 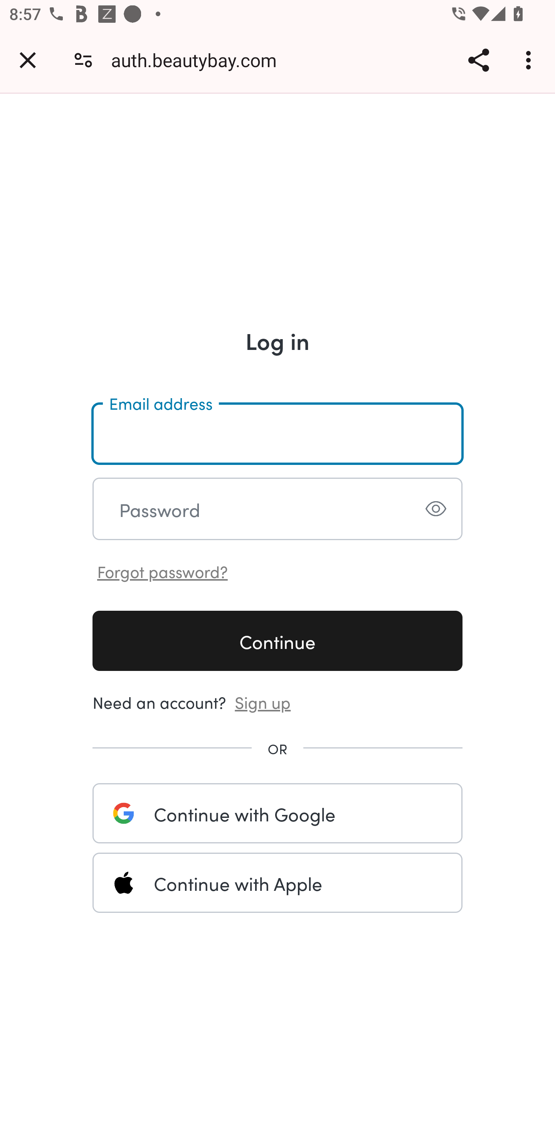 What do you see at coordinates (478, 60) in the screenshot?
I see `Share` at bounding box center [478, 60].